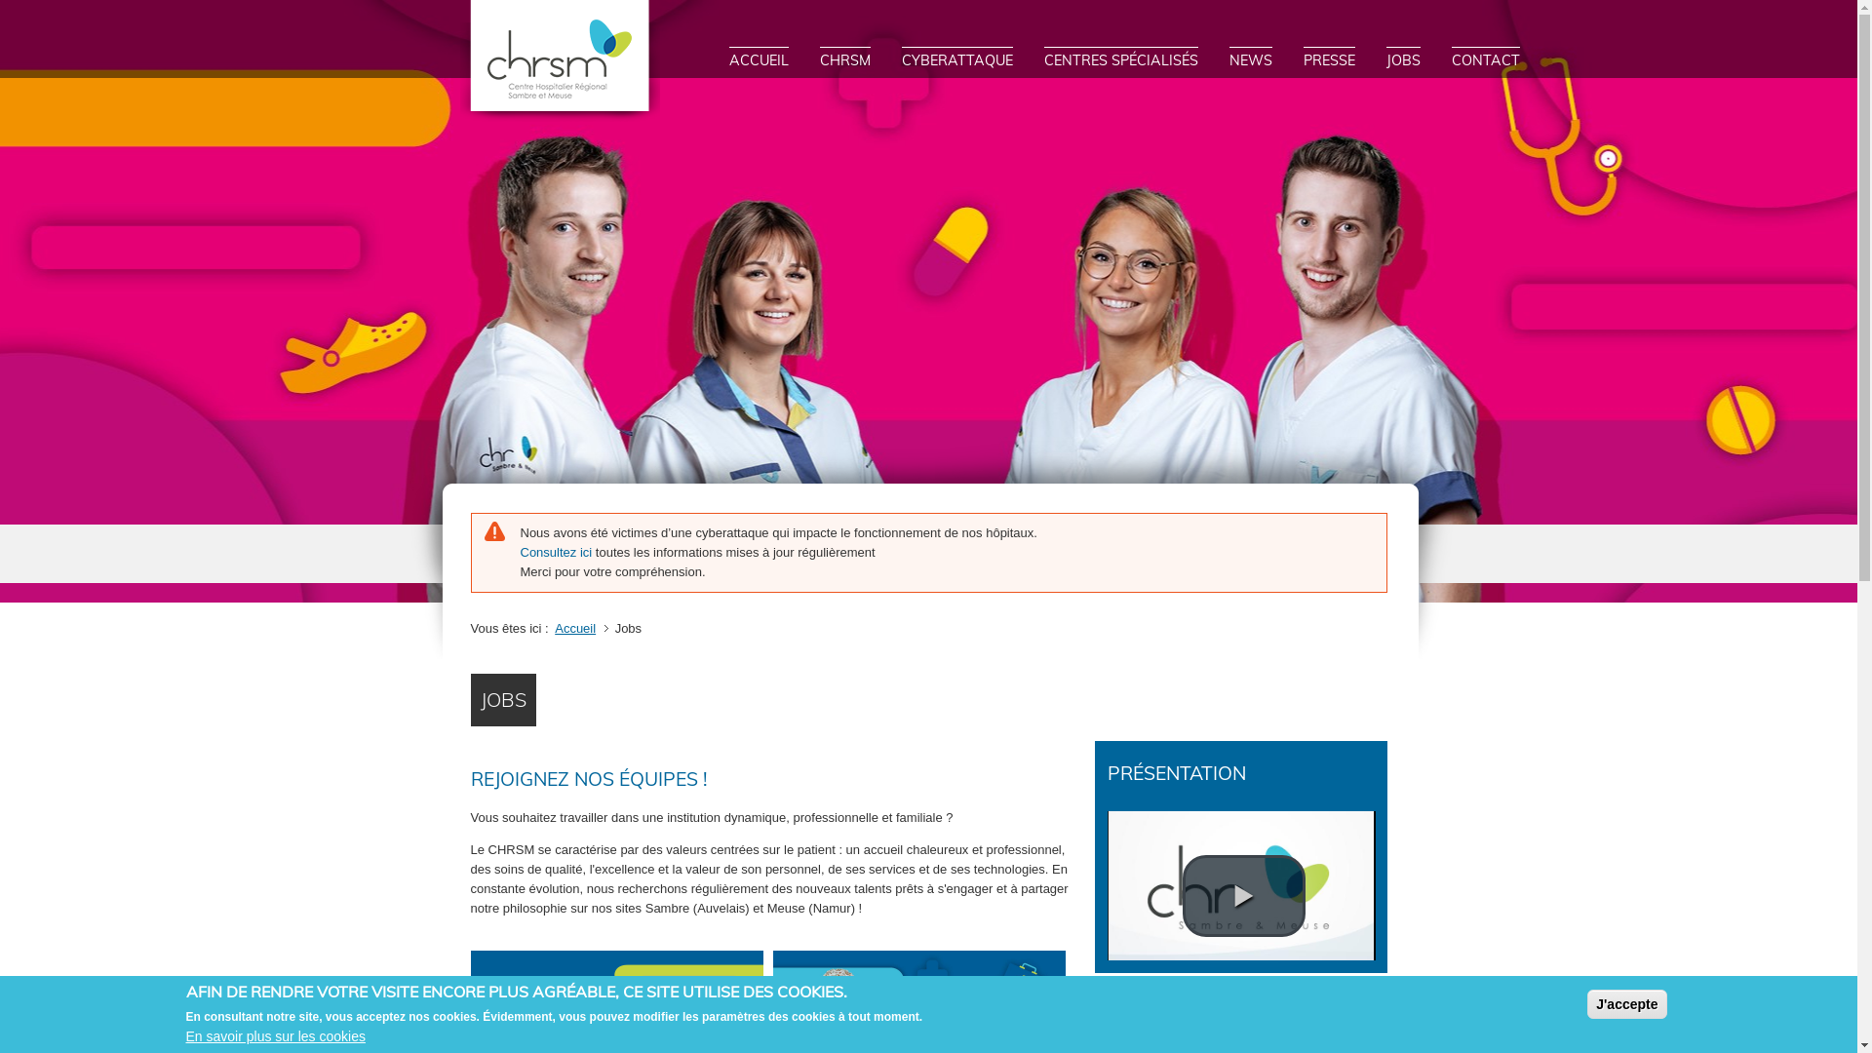 This screenshot has height=1053, width=1872. Describe the element at coordinates (1404, 64) in the screenshot. I see `JOBS` at that location.